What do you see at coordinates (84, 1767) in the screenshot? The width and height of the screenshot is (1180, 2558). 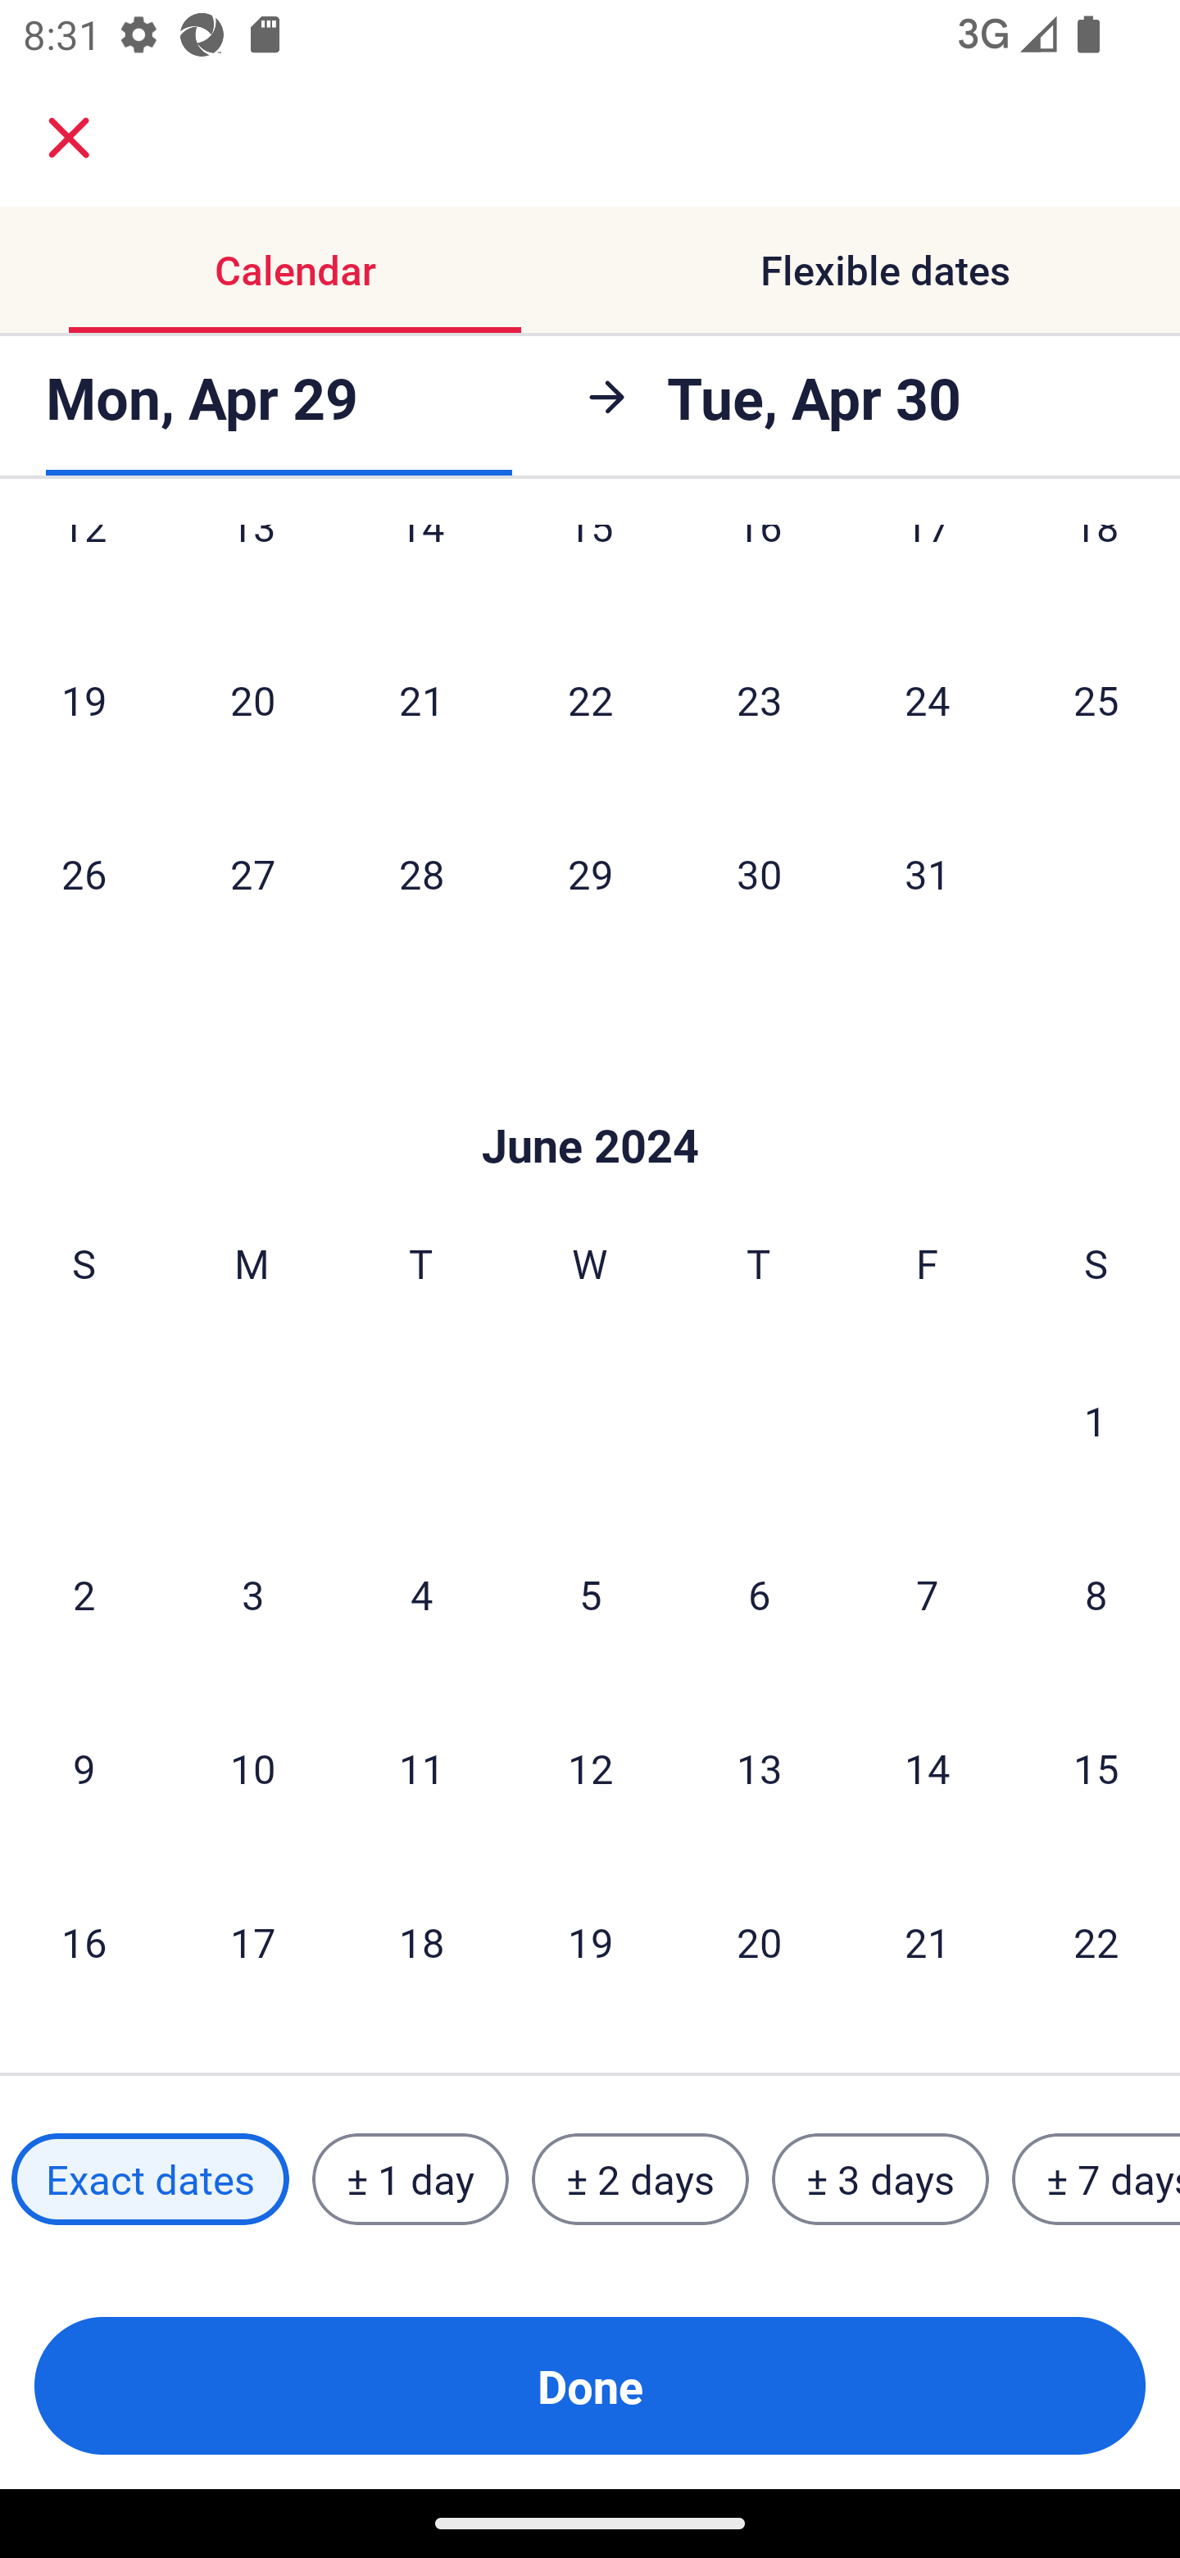 I see `9 Sunday, June 9, 2024` at bounding box center [84, 1767].